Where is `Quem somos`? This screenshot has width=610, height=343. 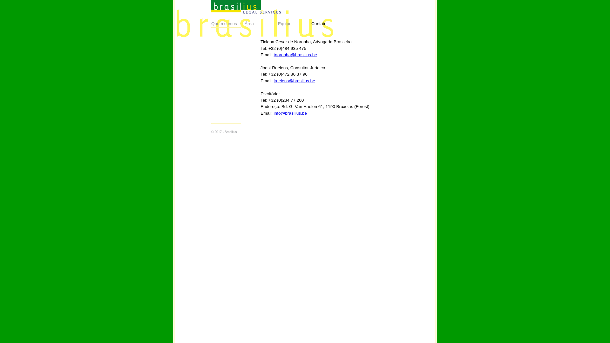
Quem somos is located at coordinates (228, 24).